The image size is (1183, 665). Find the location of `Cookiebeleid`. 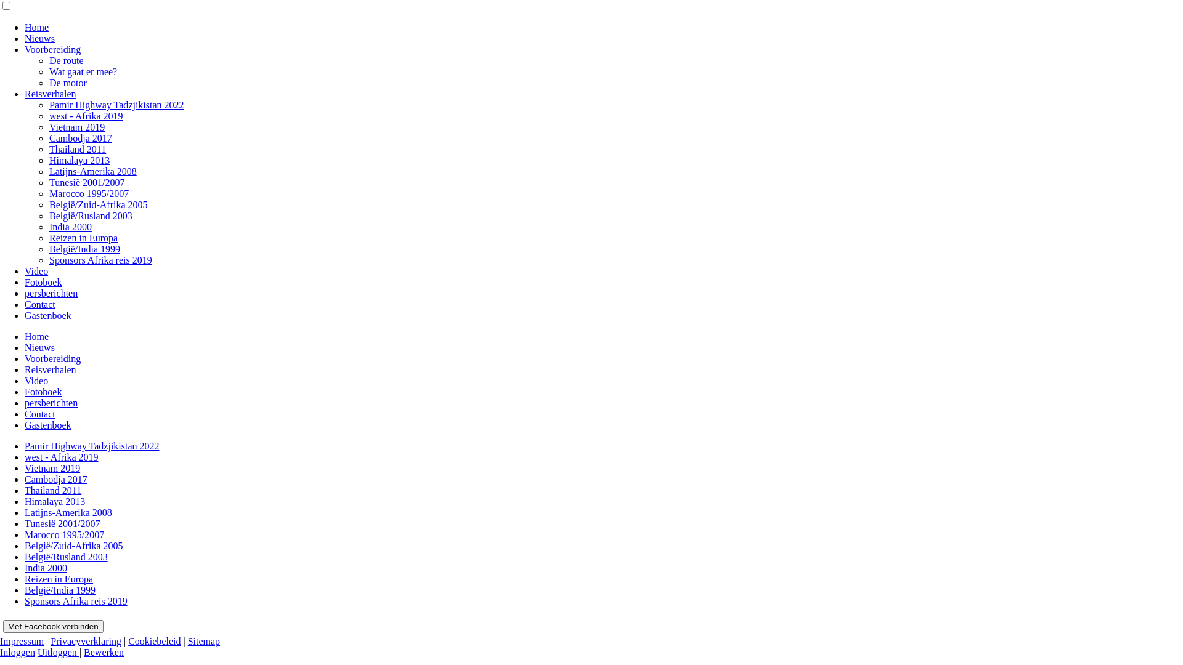

Cookiebeleid is located at coordinates (154, 642).